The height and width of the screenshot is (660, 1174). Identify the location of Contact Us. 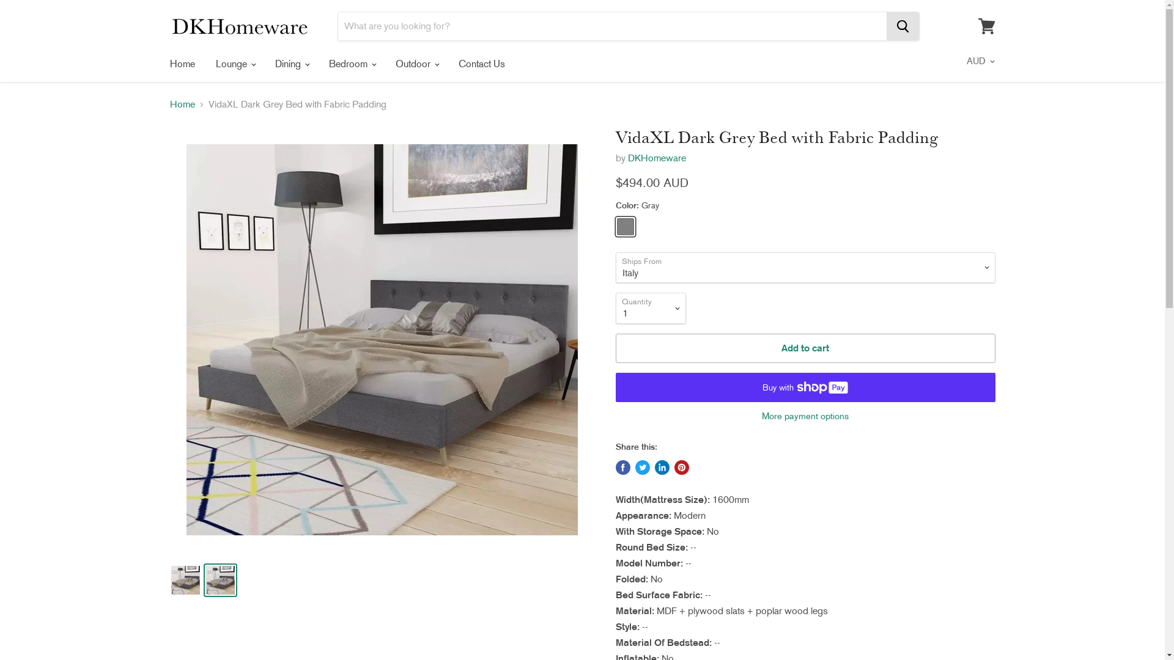
(481, 64).